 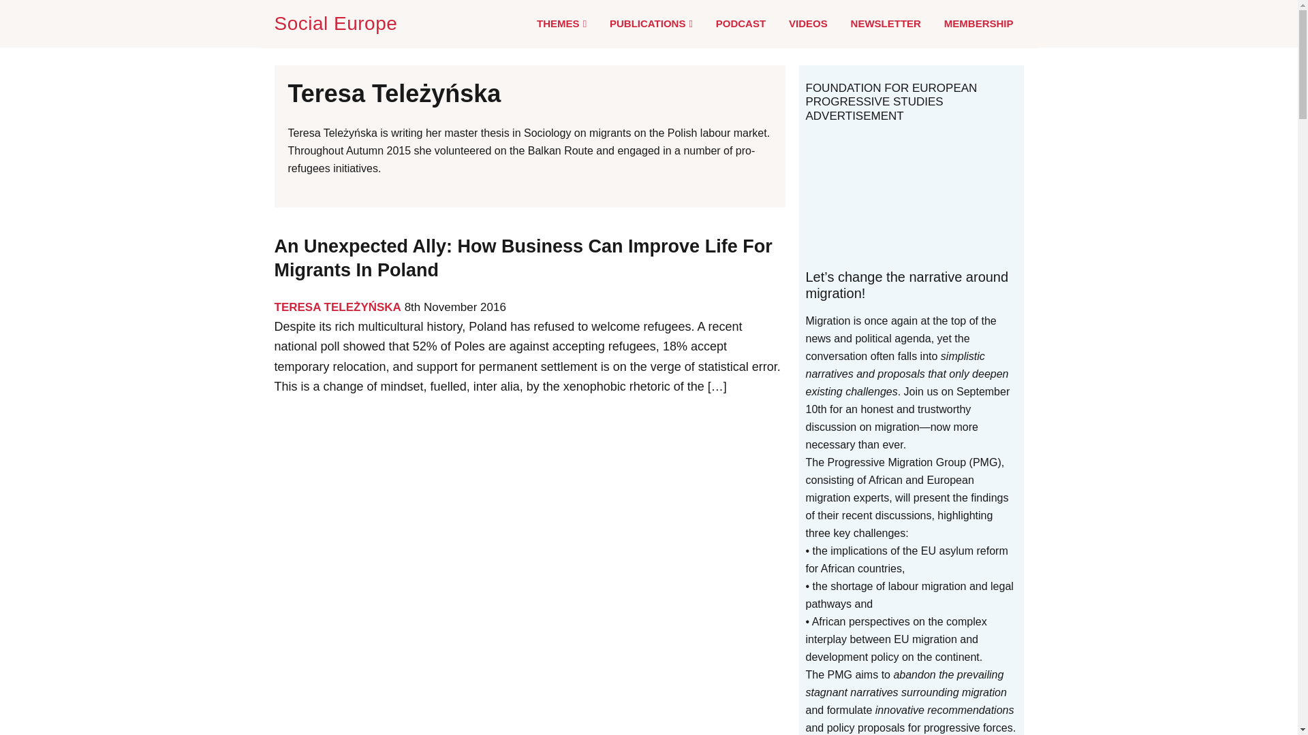 I want to click on PODCAST, so click(x=741, y=23).